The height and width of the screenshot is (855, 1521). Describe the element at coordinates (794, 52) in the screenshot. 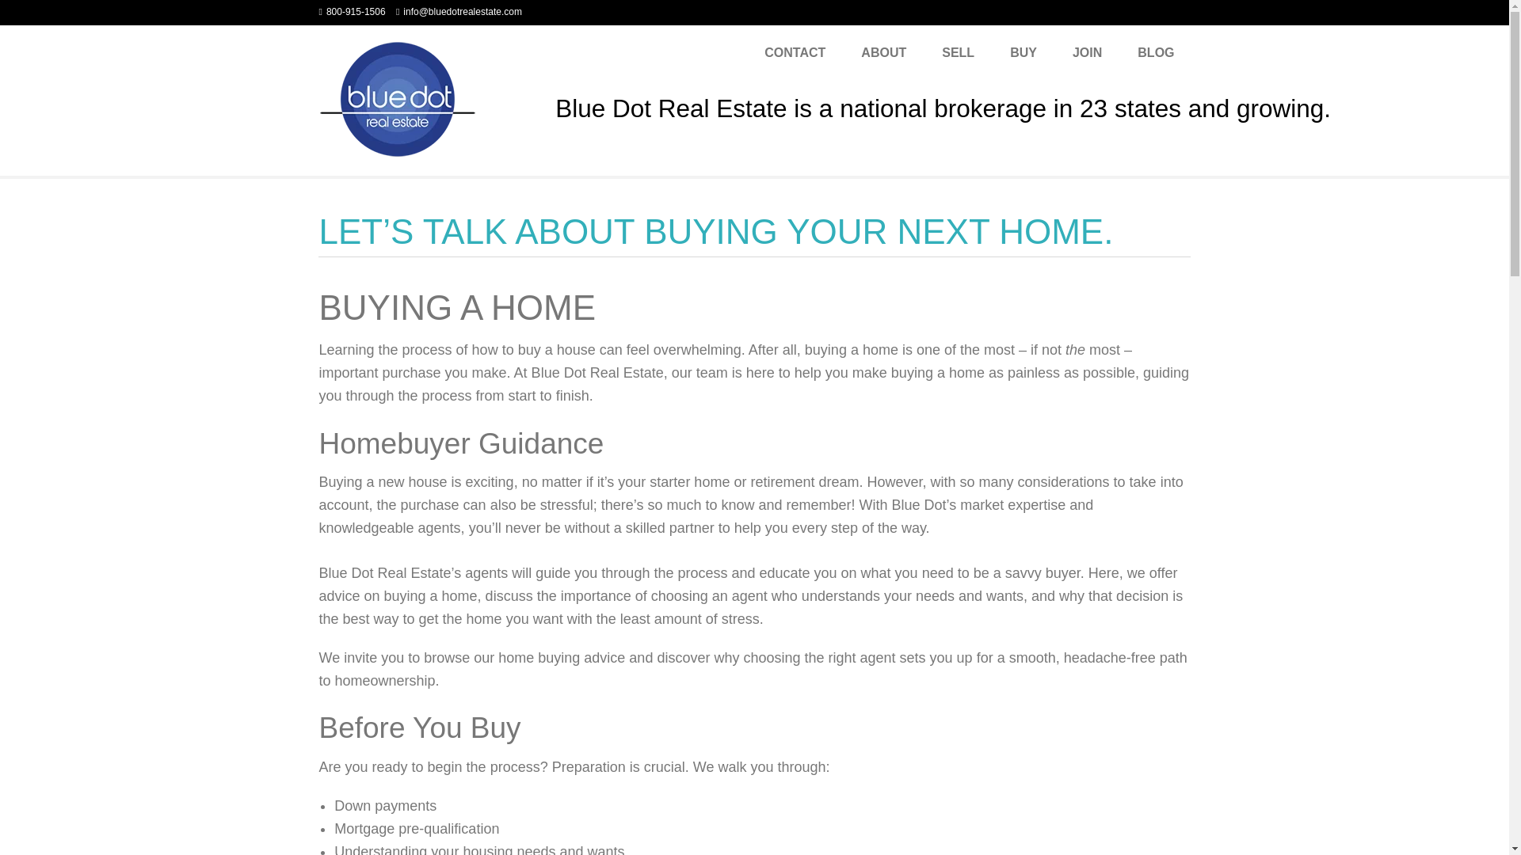

I see `CONTACT` at that location.